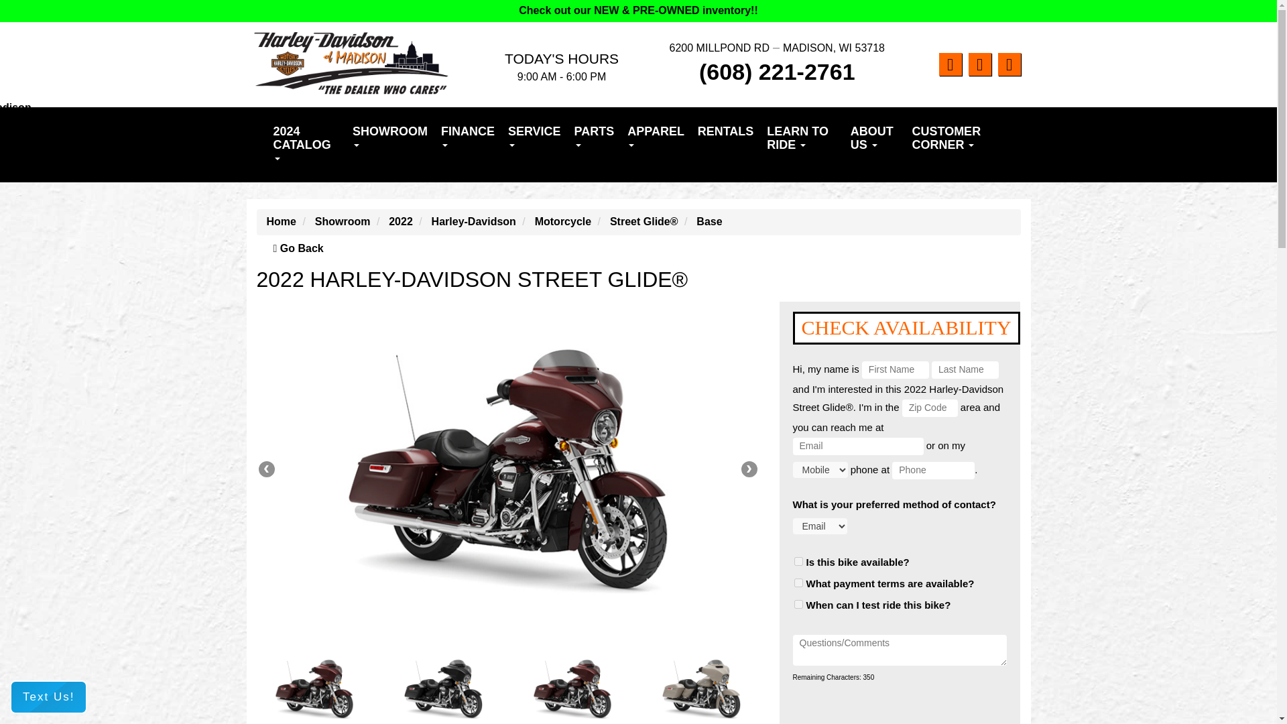  What do you see at coordinates (534, 137) in the screenshot?
I see `SERVICE` at bounding box center [534, 137].